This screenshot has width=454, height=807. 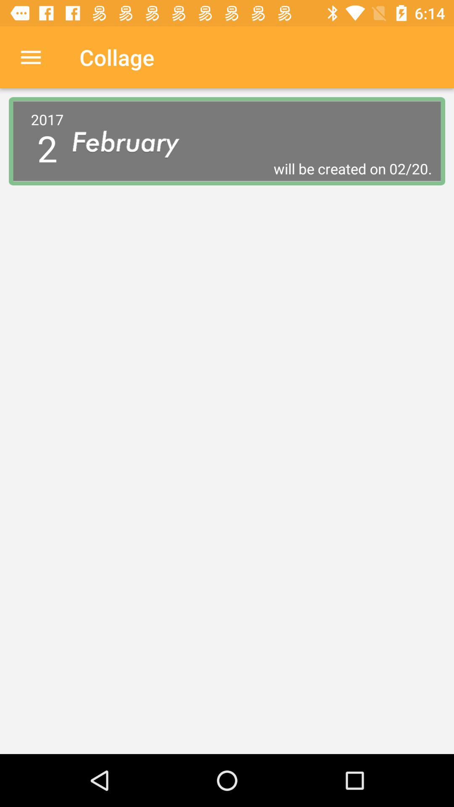 I want to click on launch the icon to the right of the 2017
2 item, so click(x=252, y=169).